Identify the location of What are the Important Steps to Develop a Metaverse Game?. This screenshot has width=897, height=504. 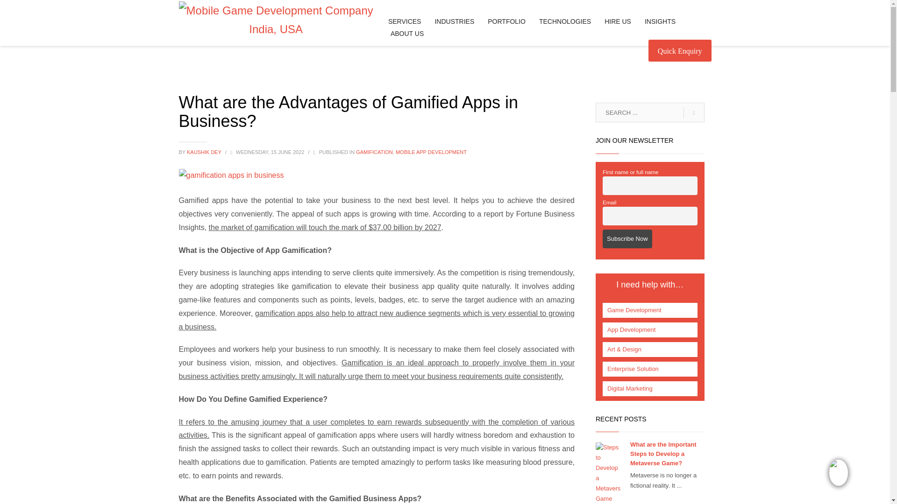
(663, 454).